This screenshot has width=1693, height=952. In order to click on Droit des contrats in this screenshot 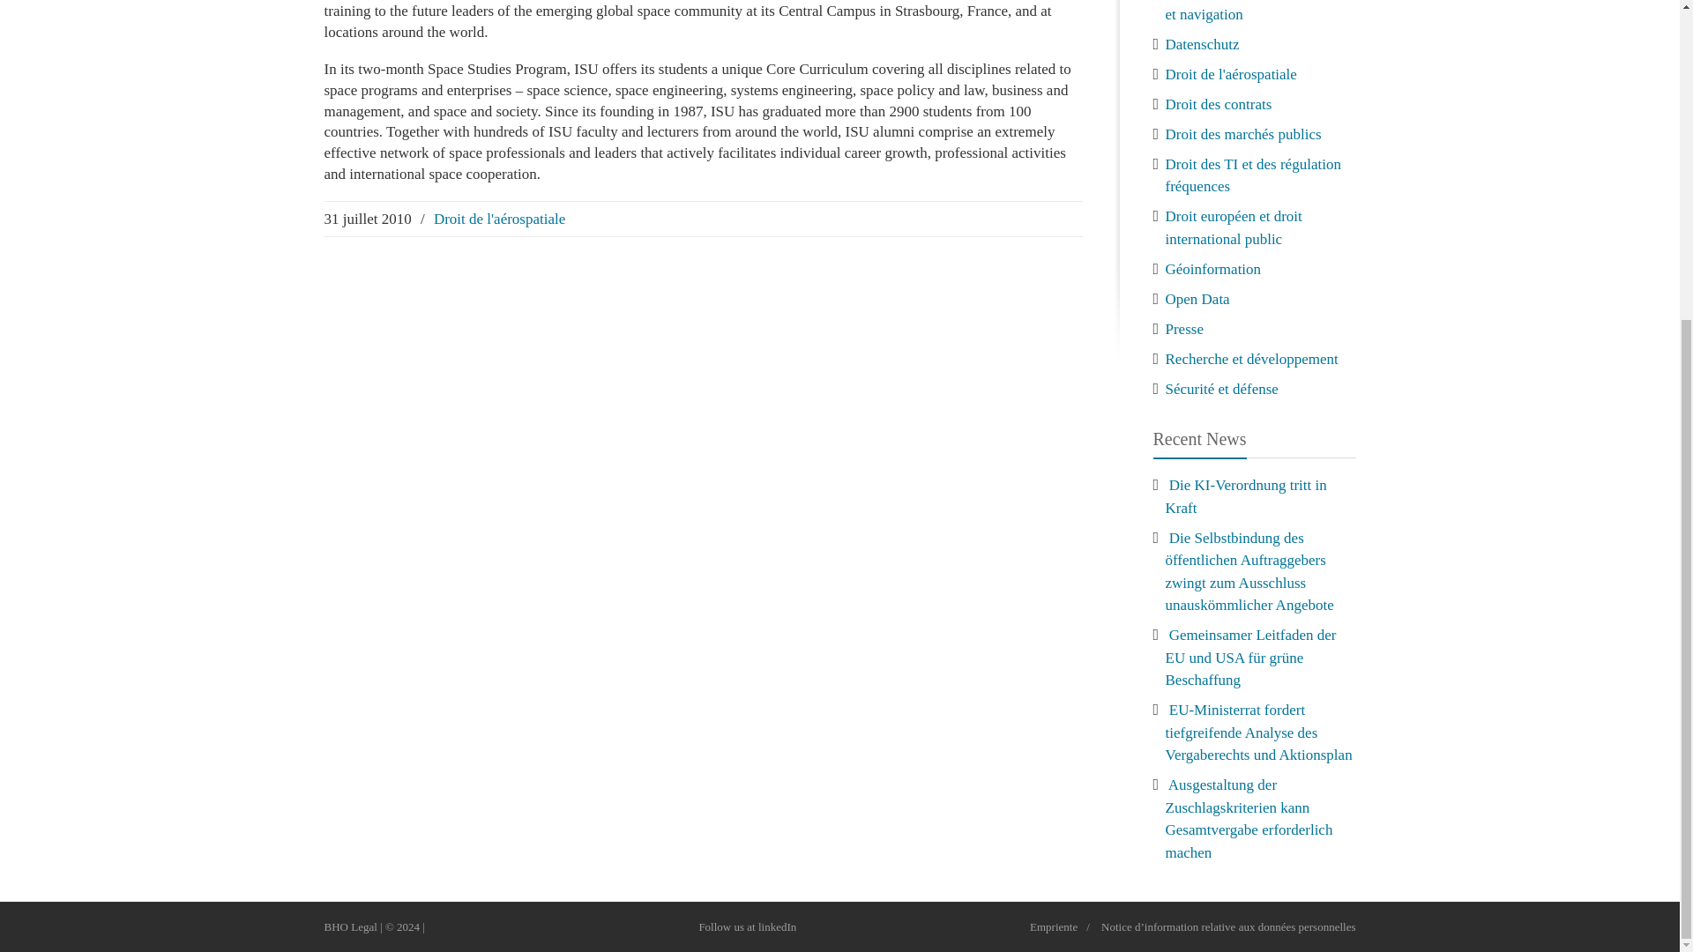, I will do `click(1219, 104)`.